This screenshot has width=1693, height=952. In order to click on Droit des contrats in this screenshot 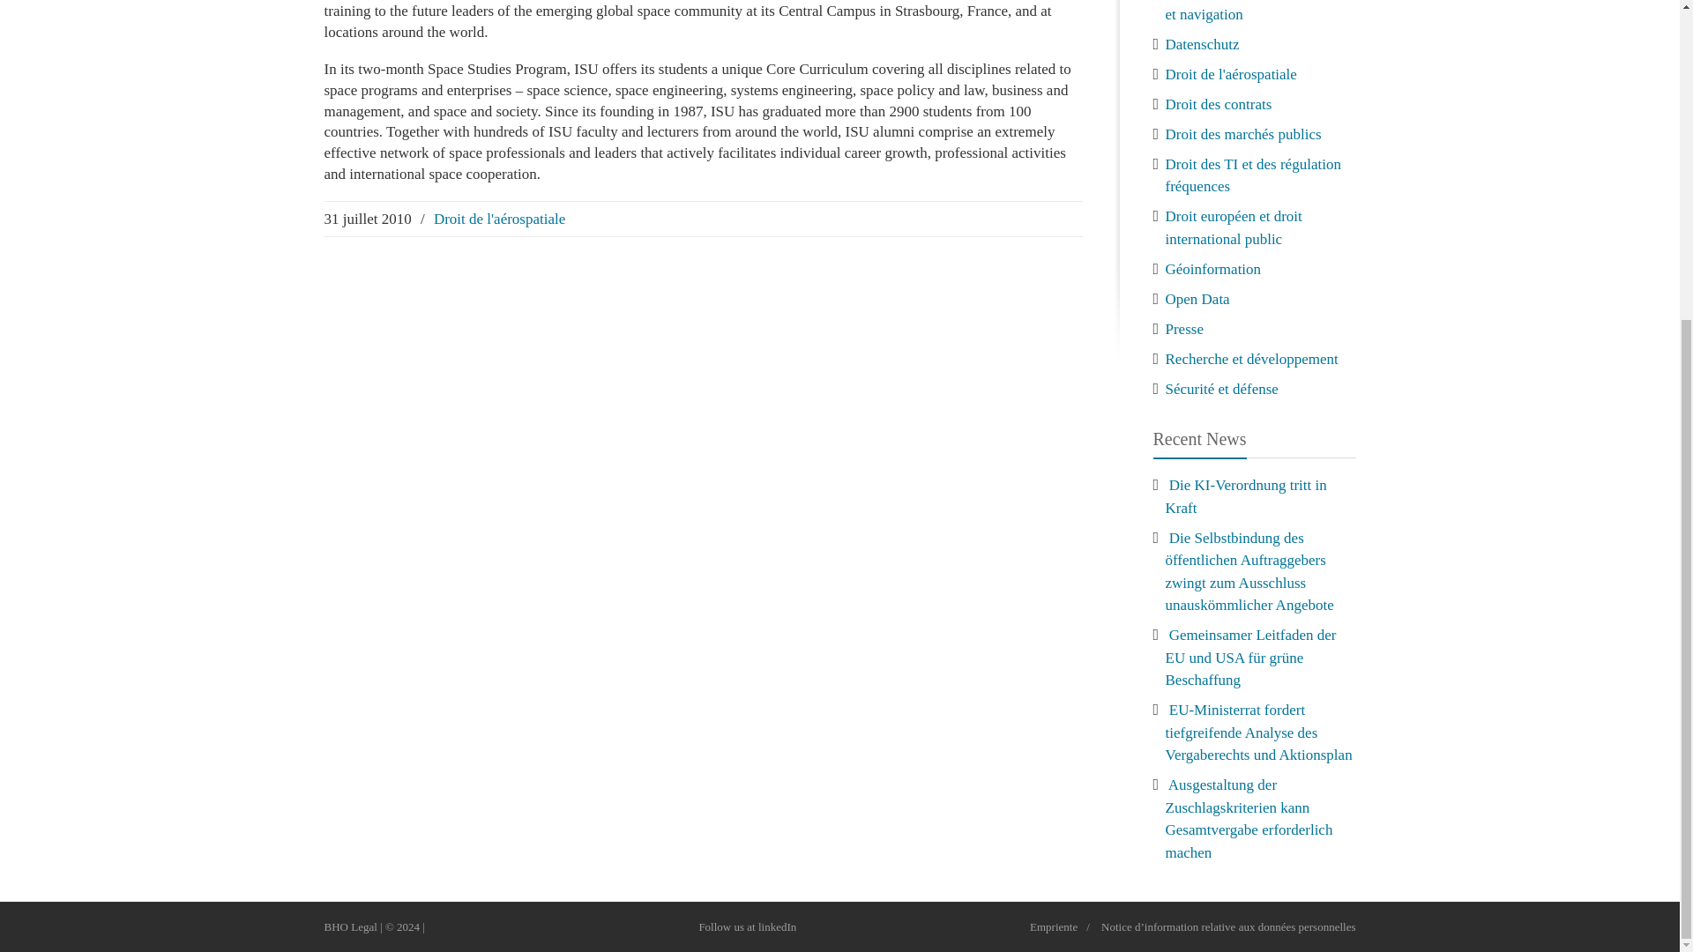, I will do `click(1219, 104)`.